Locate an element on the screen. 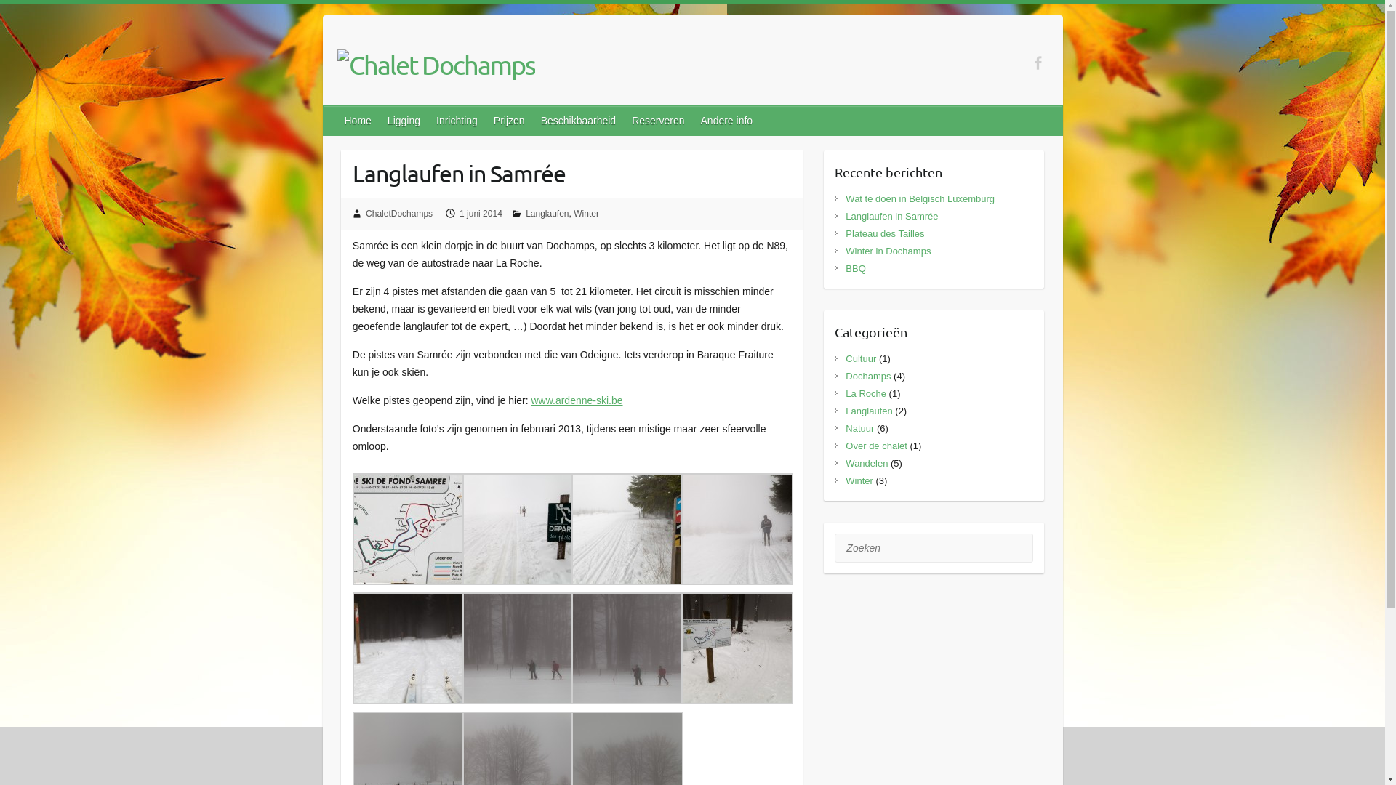 Image resolution: width=1396 pixels, height=785 pixels. ChaletDochamps is located at coordinates (399, 214).